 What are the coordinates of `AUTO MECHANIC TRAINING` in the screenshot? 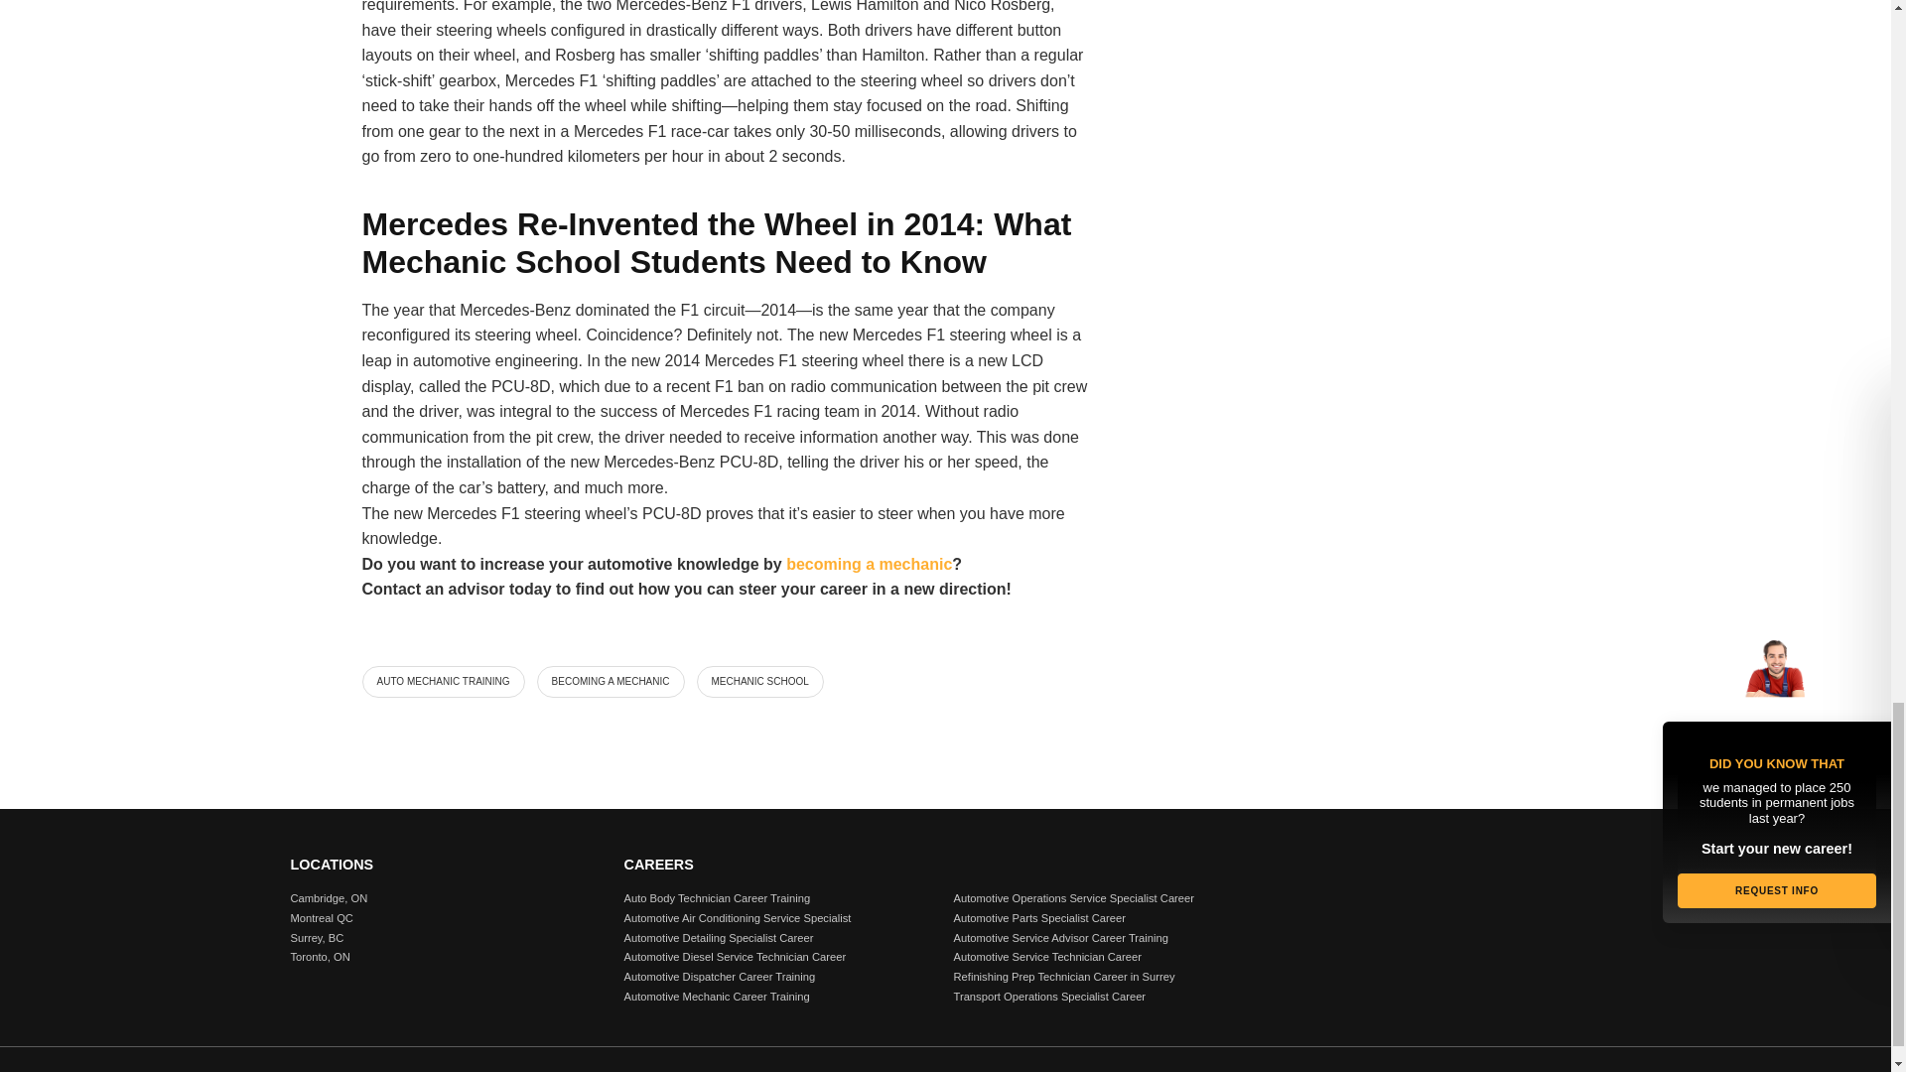 It's located at (443, 681).